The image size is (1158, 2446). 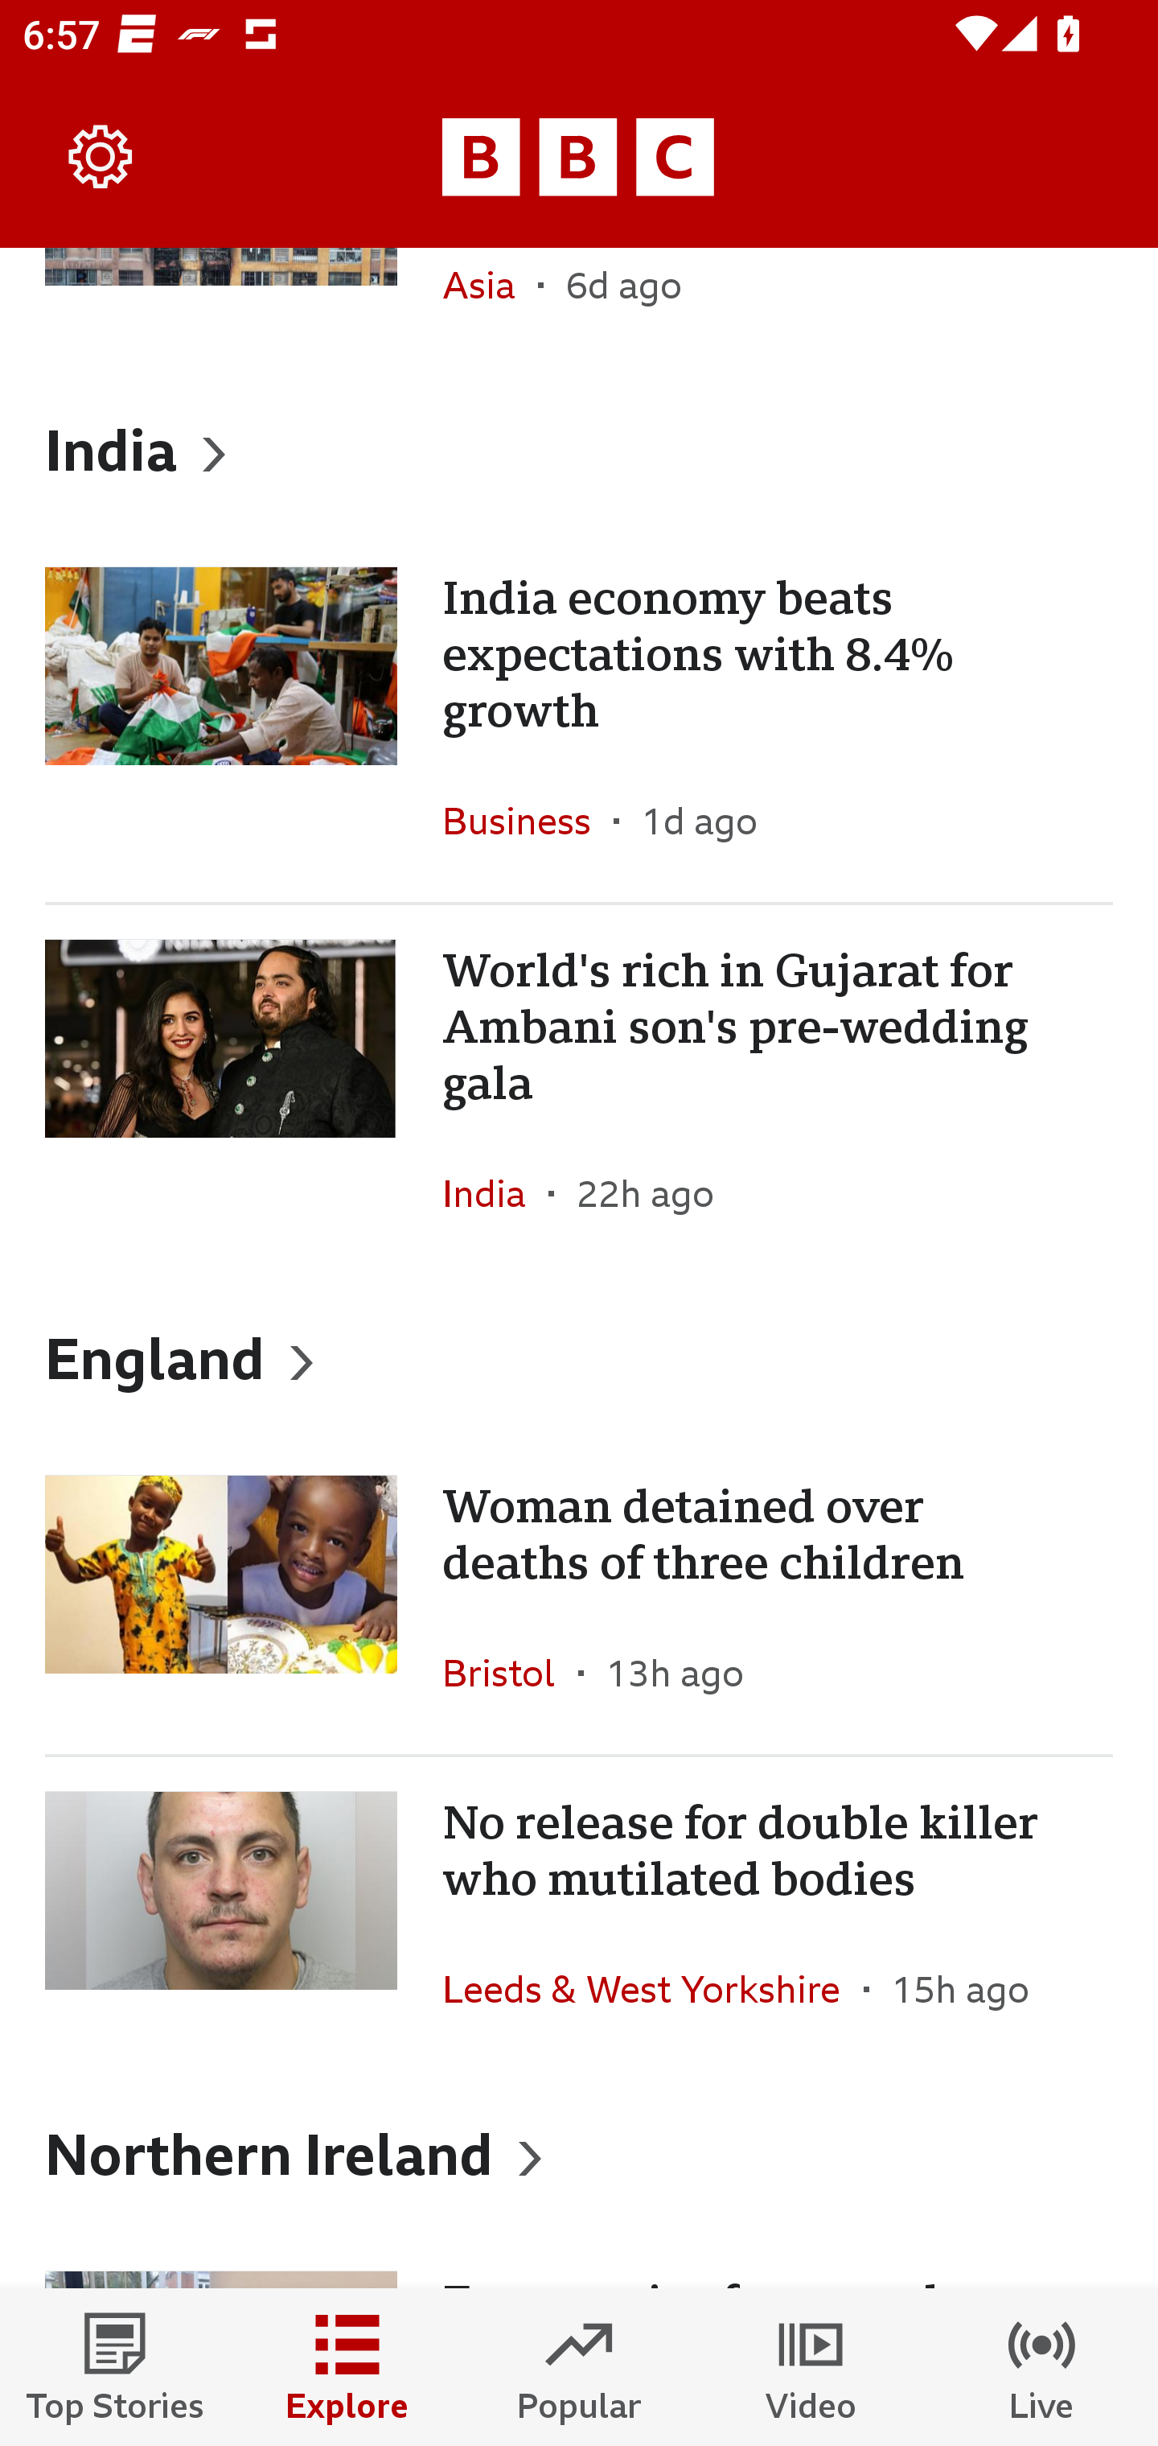 What do you see at coordinates (116, 2367) in the screenshot?
I see `Top Stories` at bounding box center [116, 2367].